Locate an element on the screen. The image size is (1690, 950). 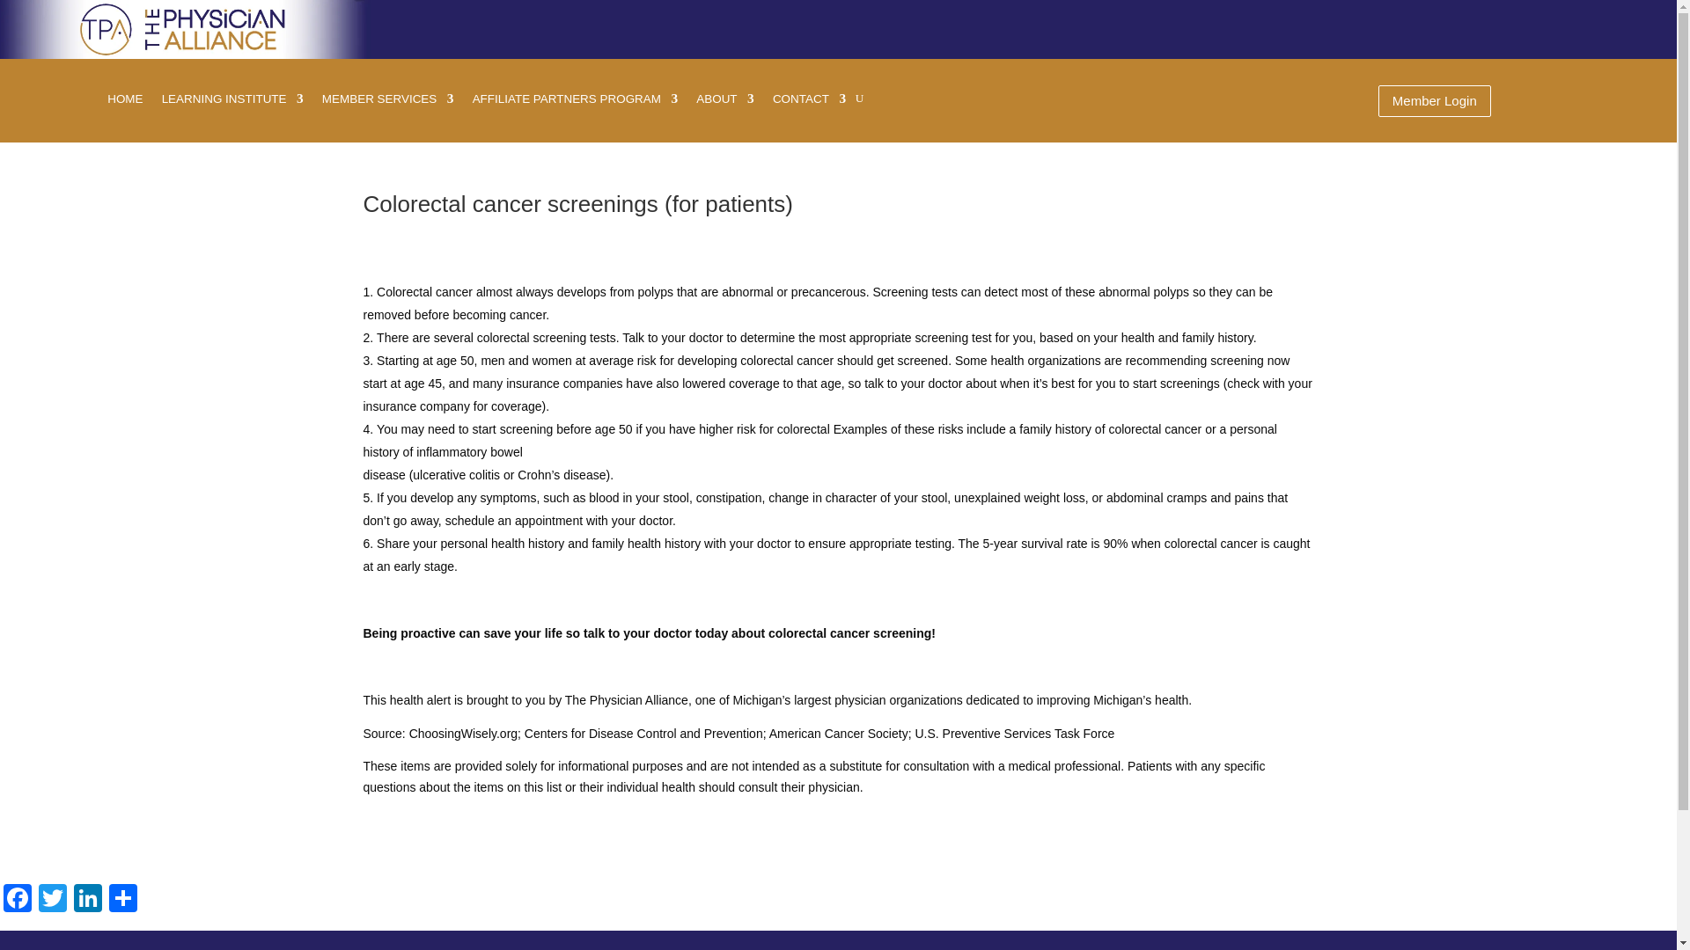
Facebook is located at coordinates (18, 901).